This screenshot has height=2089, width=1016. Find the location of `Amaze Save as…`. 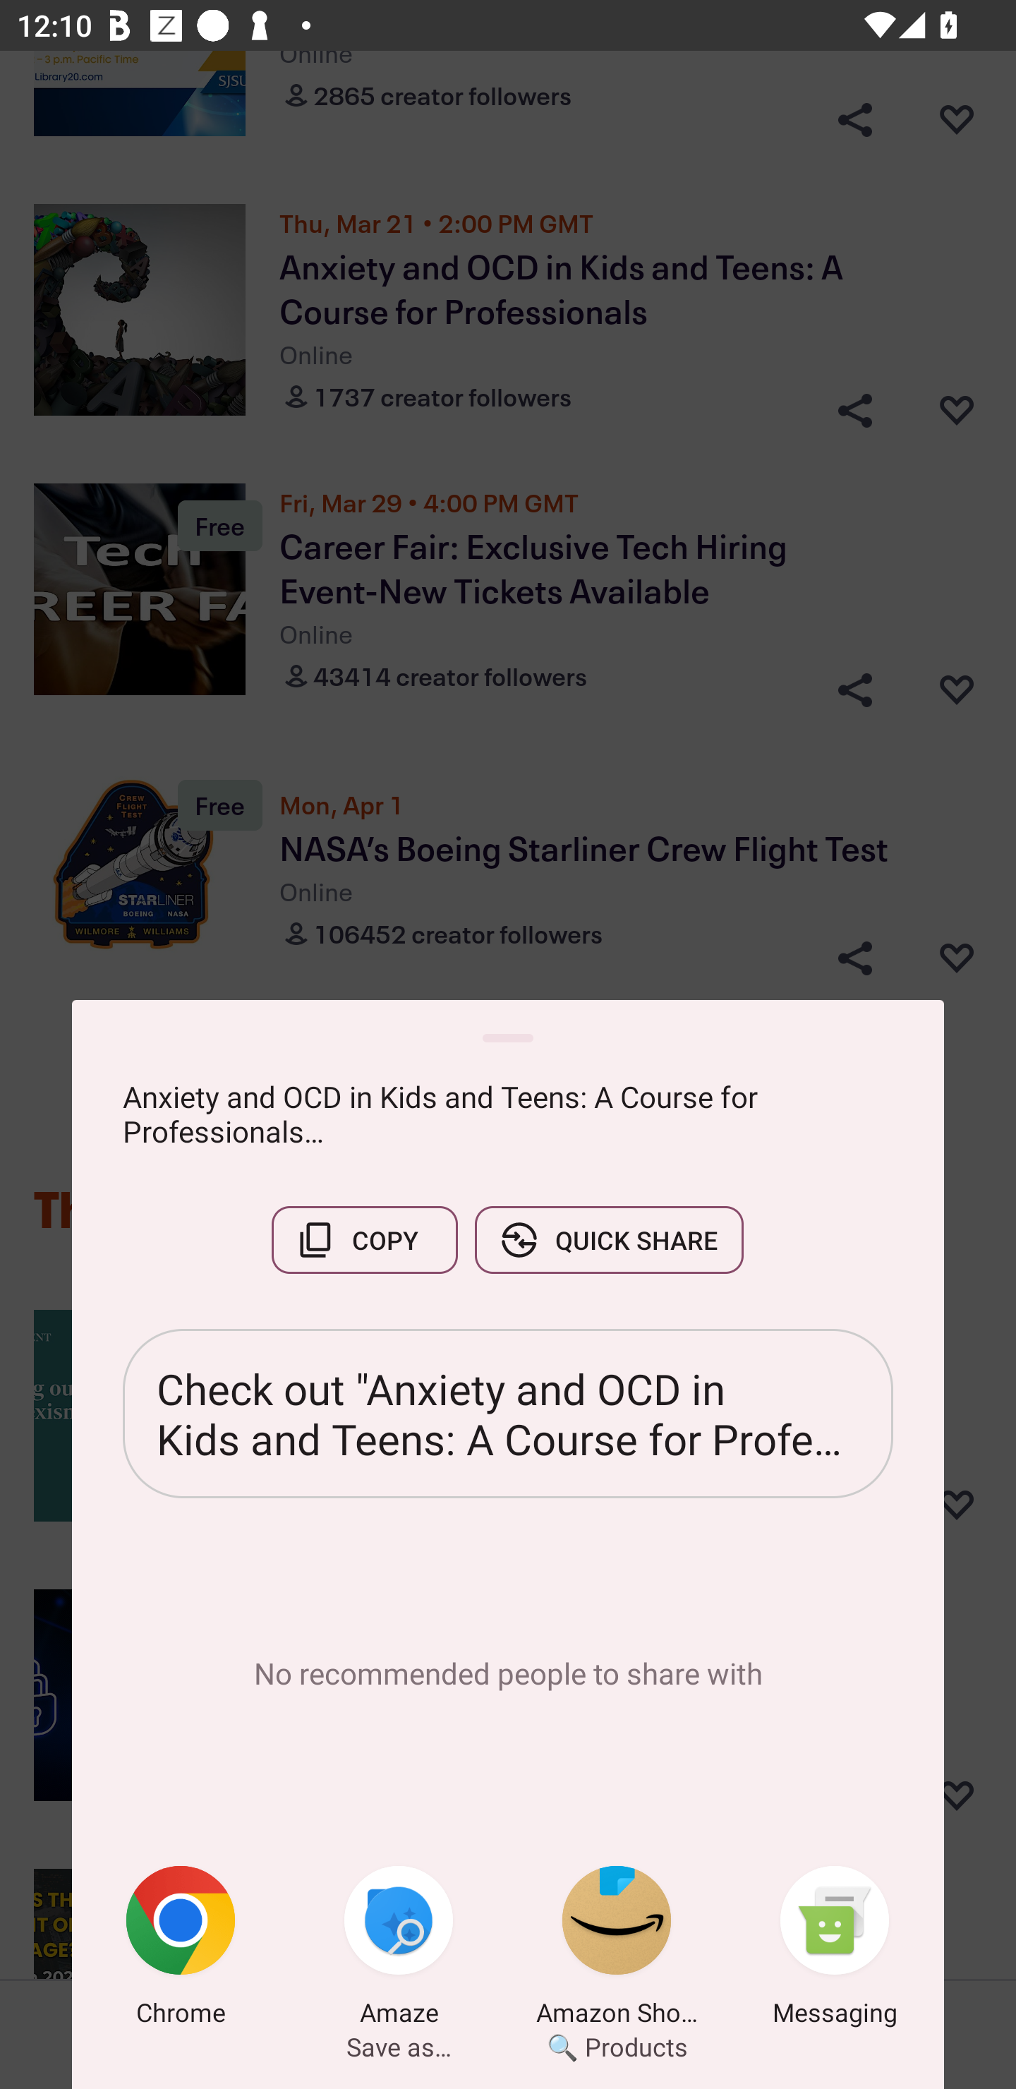

Amaze Save as… is located at coordinates (399, 1950).